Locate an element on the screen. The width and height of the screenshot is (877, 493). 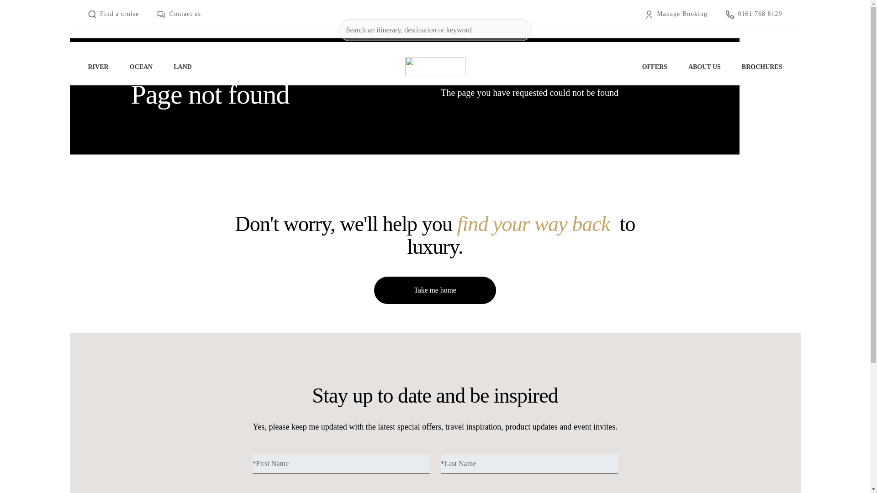
Contact us is located at coordinates (179, 15).